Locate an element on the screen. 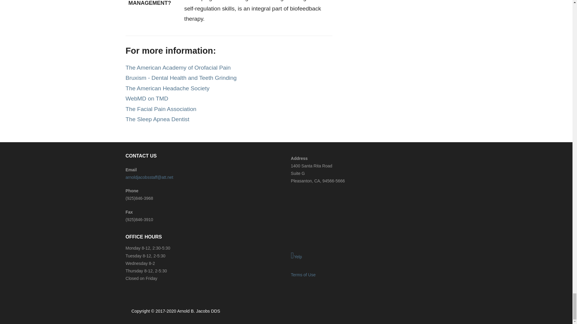 This screenshot has height=324, width=577. The American Headache Society is located at coordinates (167, 88).